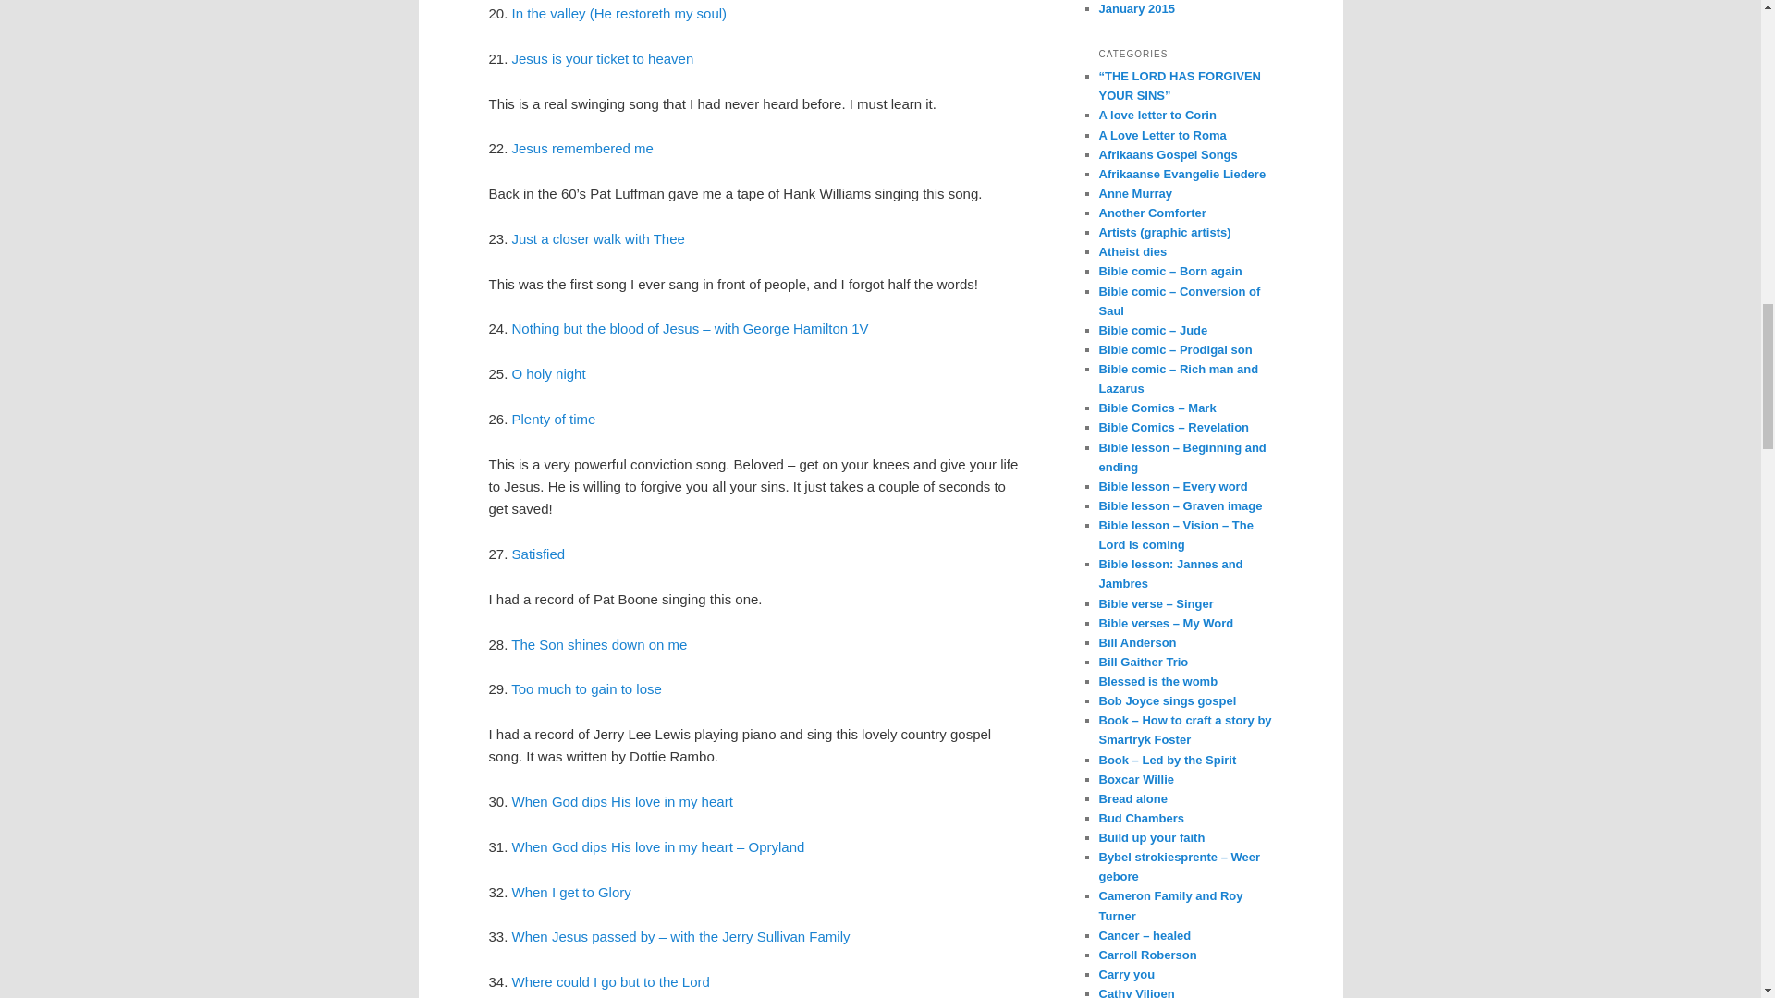 This screenshot has width=1775, height=998. Describe the element at coordinates (555, 419) in the screenshot. I see `Plenty of time` at that location.